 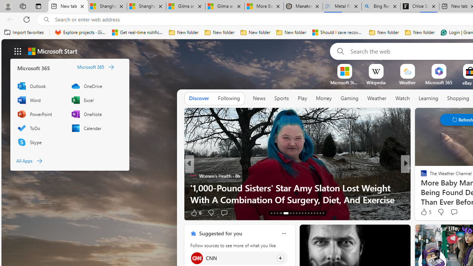 I want to click on To Do, so click(x=41, y=128).